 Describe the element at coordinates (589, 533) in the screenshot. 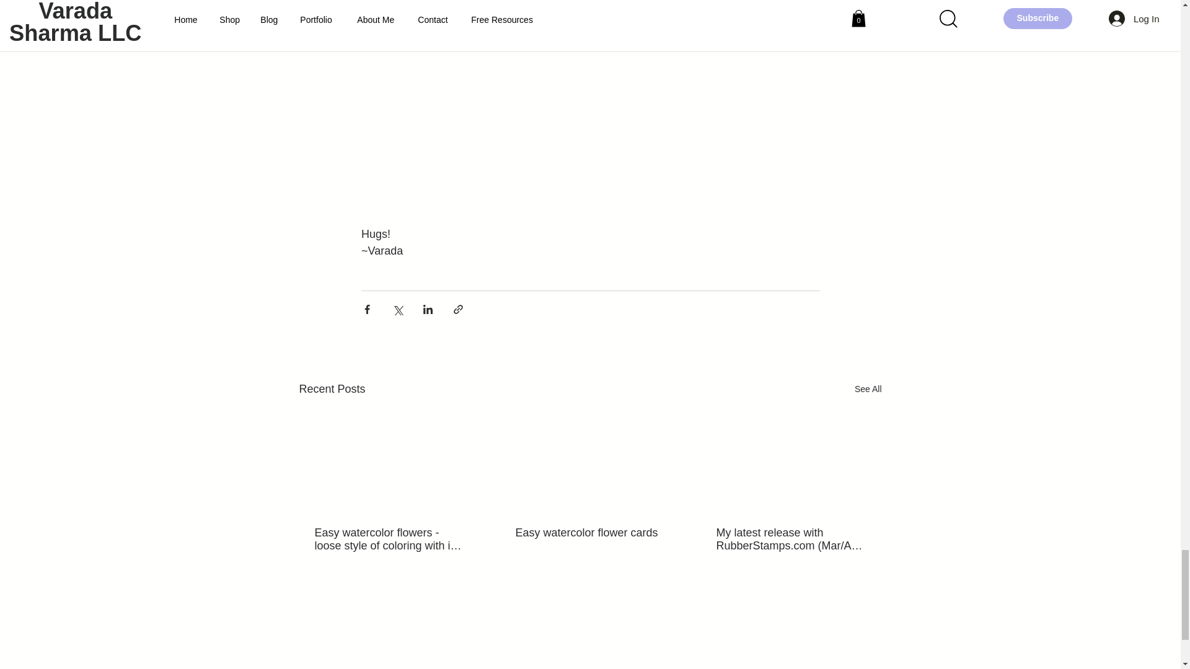

I see `Easy watercolor flower cards` at that location.